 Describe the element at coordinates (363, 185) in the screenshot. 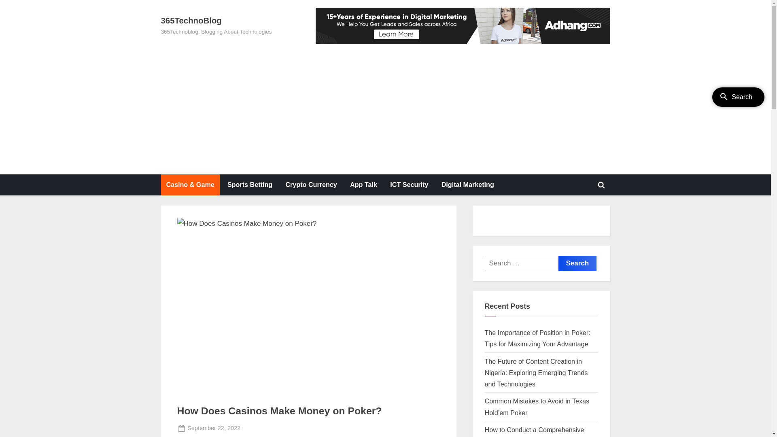

I see `App Talk` at that location.